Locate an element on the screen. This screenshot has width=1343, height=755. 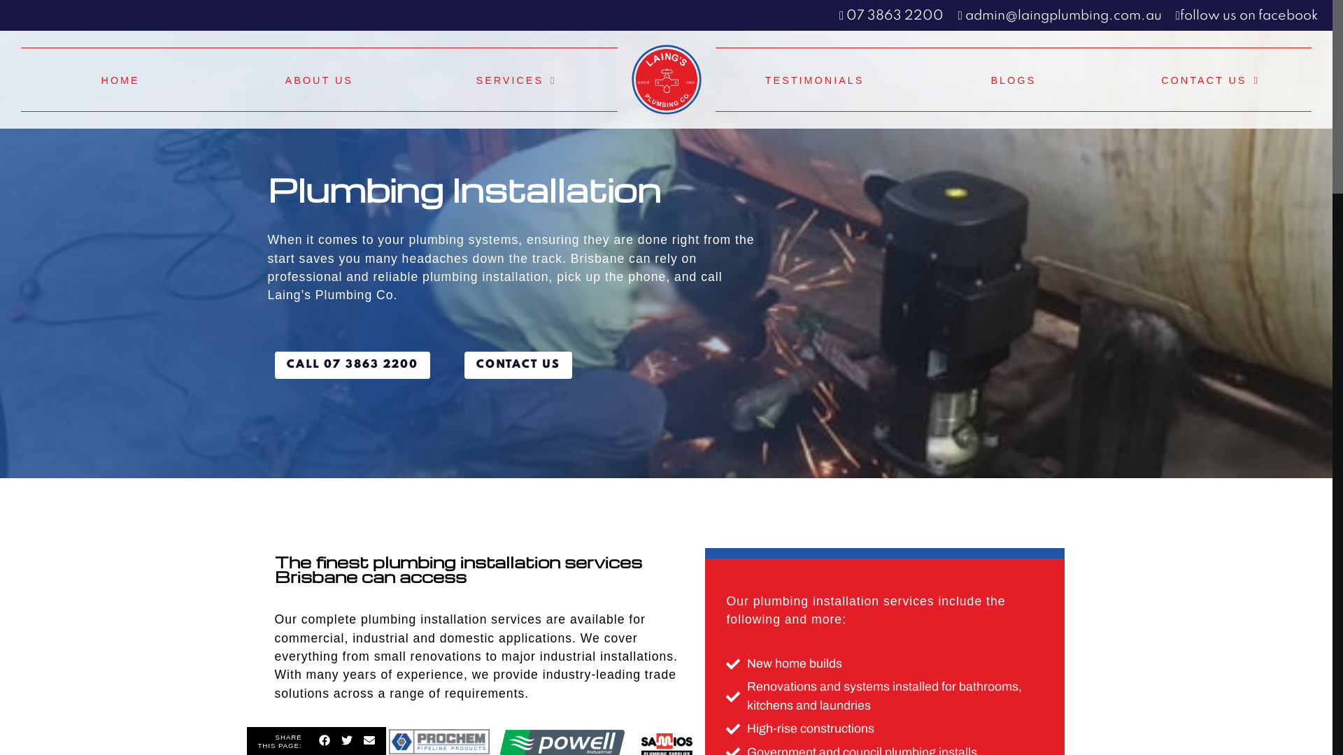
ABOUT US is located at coordinates (319, 80).